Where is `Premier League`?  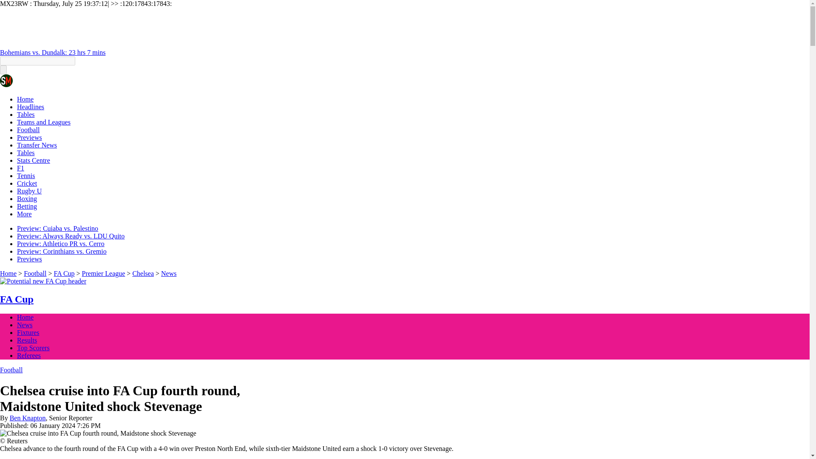 Premier League is located at coordinates (104, 274).